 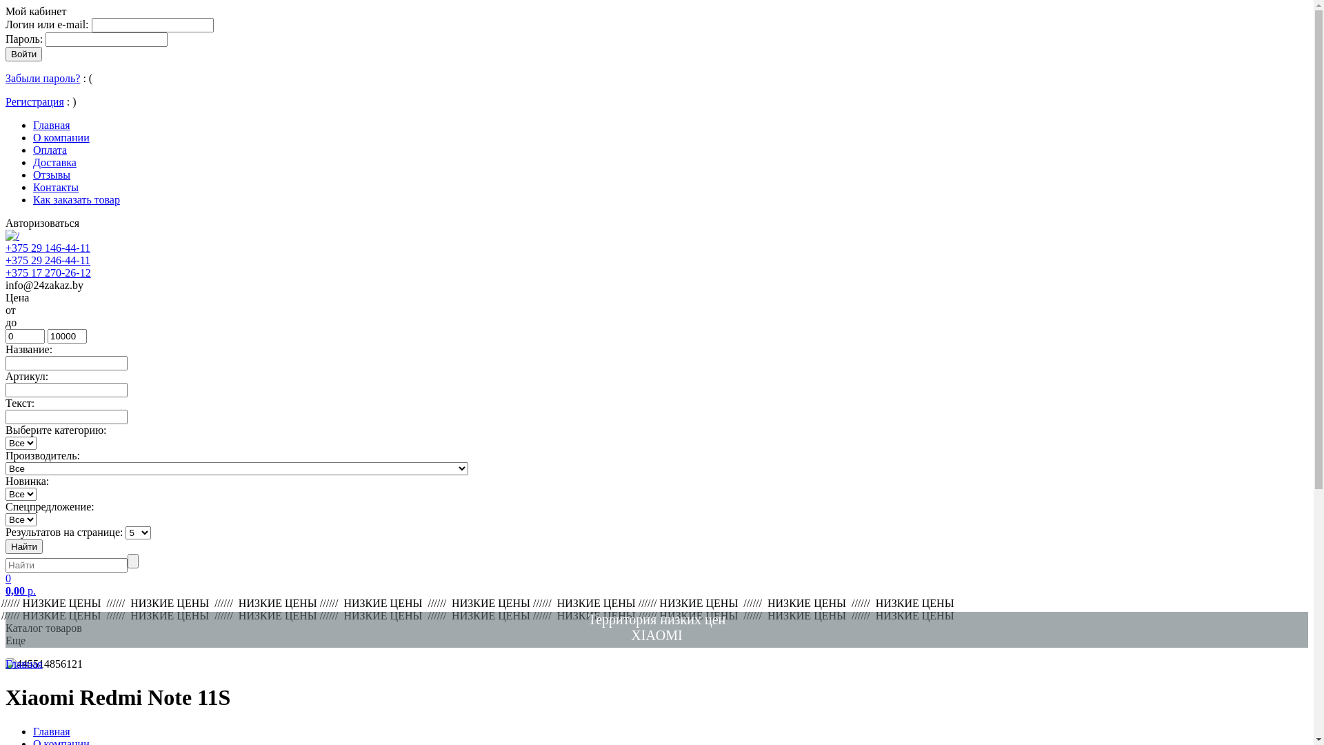 What do you see at coordinates (48, 261) in the screenshot?
I see `+375 29 246-44-11` at bounding box center [48, 261].